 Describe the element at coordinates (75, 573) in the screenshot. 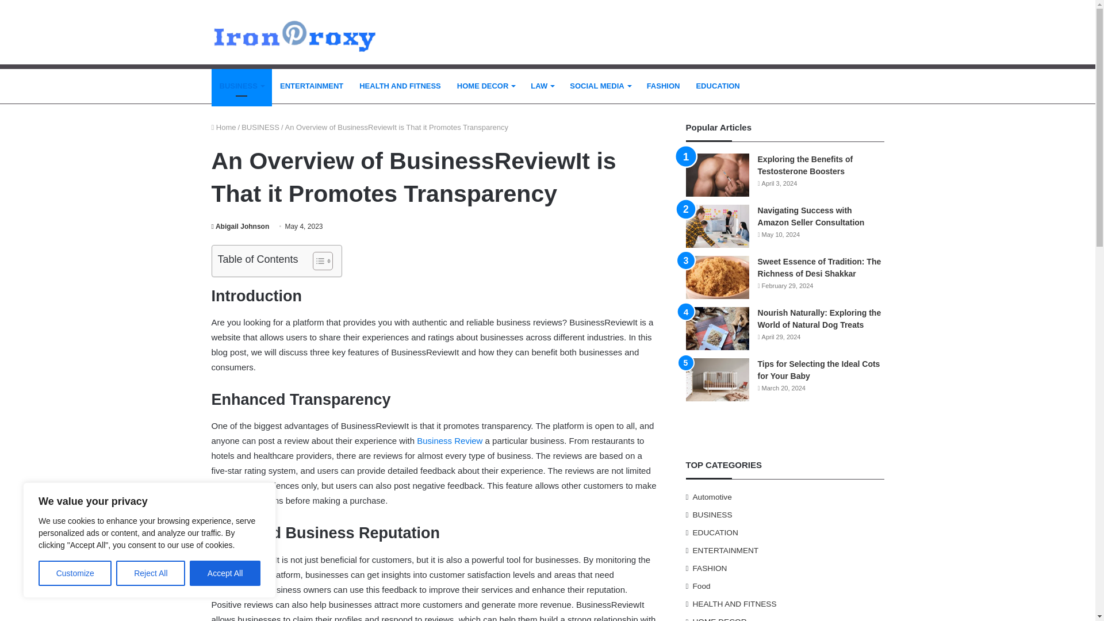

I see `Customize` at that location.